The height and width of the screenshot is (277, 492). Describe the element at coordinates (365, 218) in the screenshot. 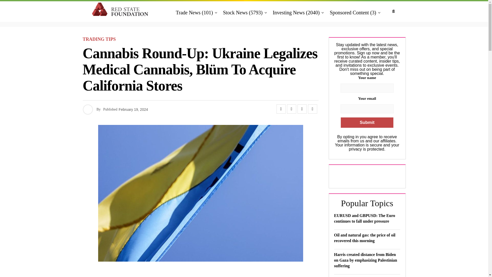

I see `EURUSD and GBPUSD: The Euro continues to fall under pressure` at that location.